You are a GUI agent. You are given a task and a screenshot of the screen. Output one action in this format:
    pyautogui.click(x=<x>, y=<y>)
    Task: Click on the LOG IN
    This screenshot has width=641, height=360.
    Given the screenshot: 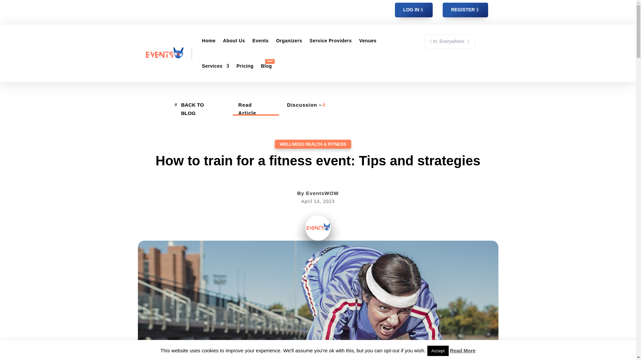 What is the action you would take?
    pyautogui.click(x=414, y=10)
    